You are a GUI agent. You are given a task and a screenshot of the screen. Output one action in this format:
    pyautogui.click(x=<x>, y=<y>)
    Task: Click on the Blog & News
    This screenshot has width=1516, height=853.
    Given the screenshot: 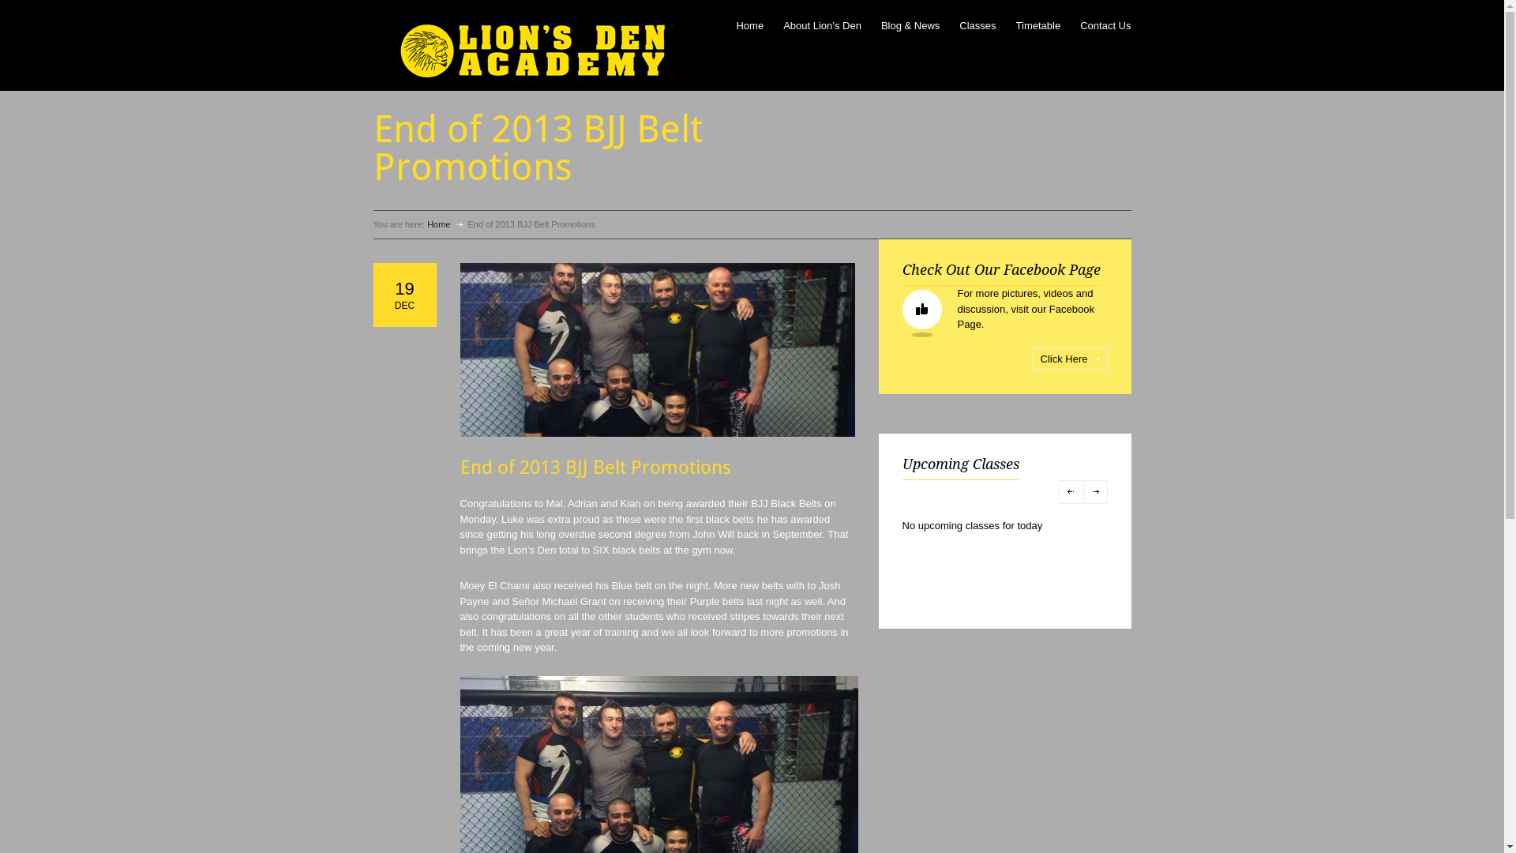 What is the action you would take?
    pyautogui.click(x=910, y=23)
    